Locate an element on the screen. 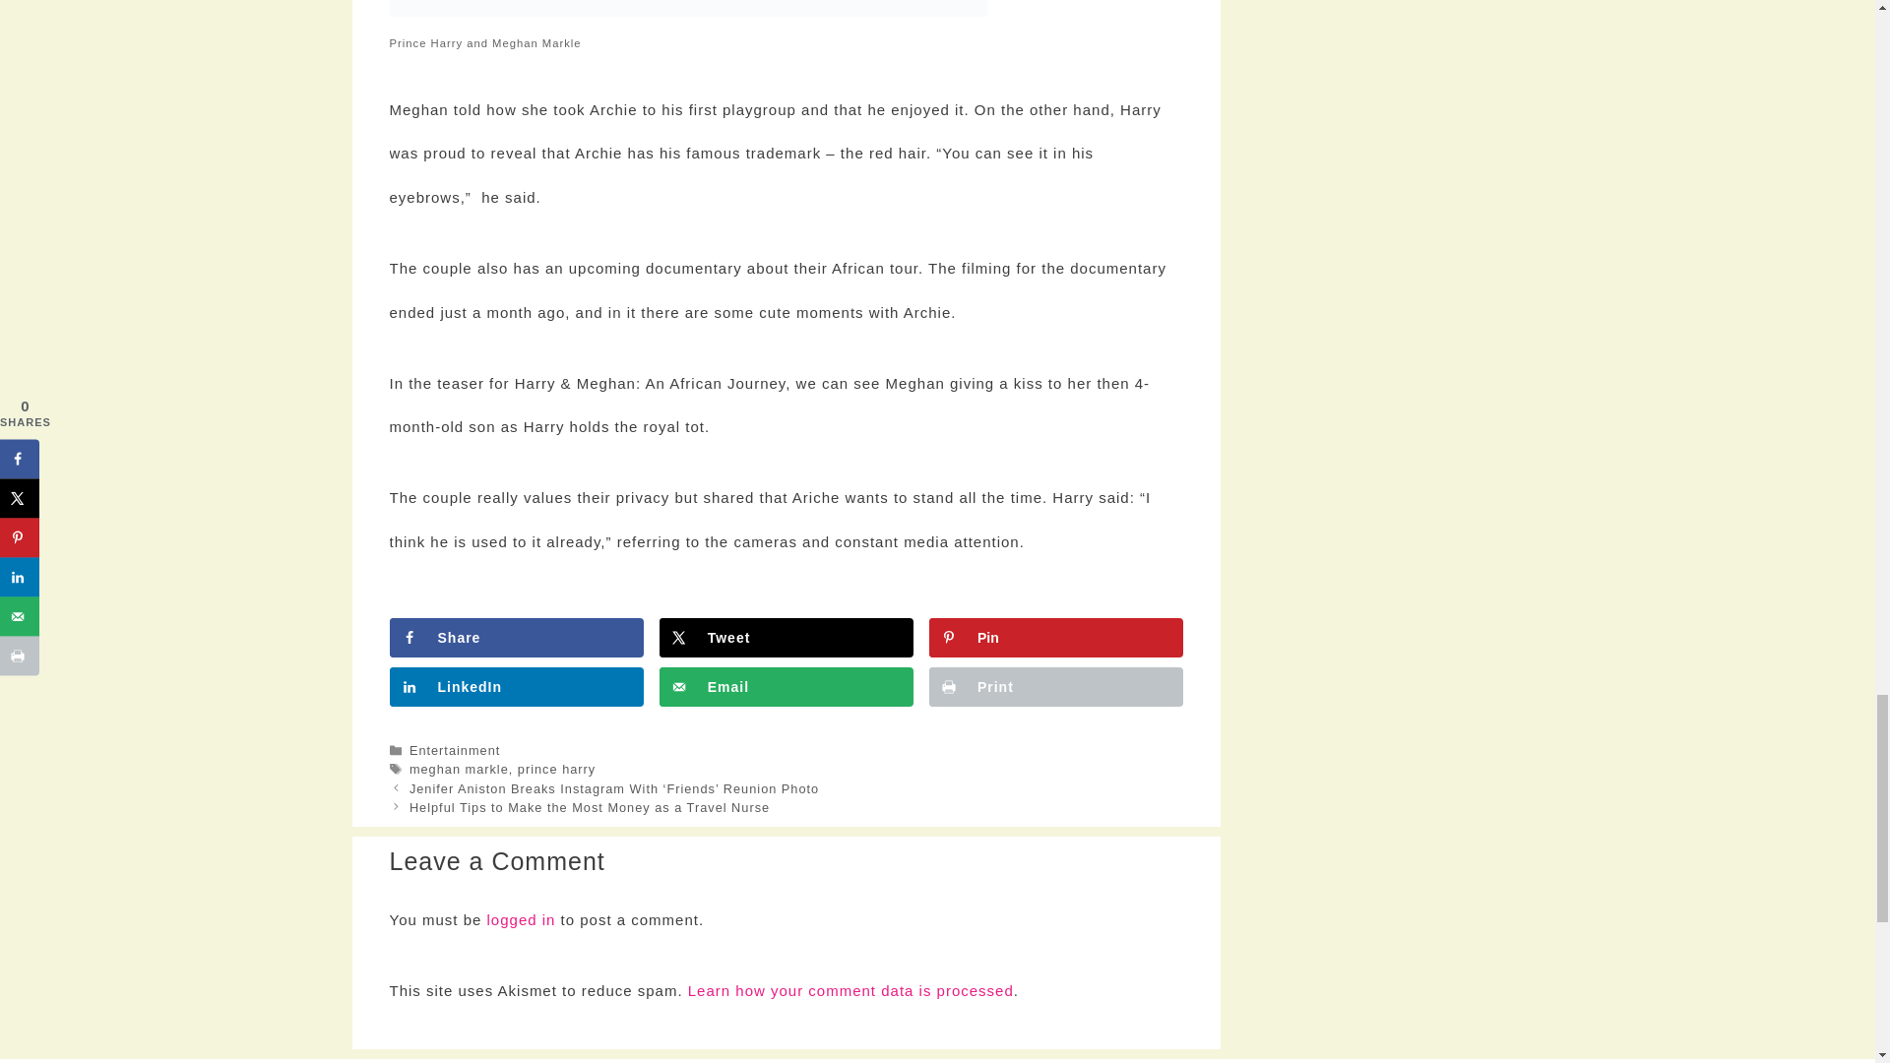  Share on X is located at coordinates (786, 638).